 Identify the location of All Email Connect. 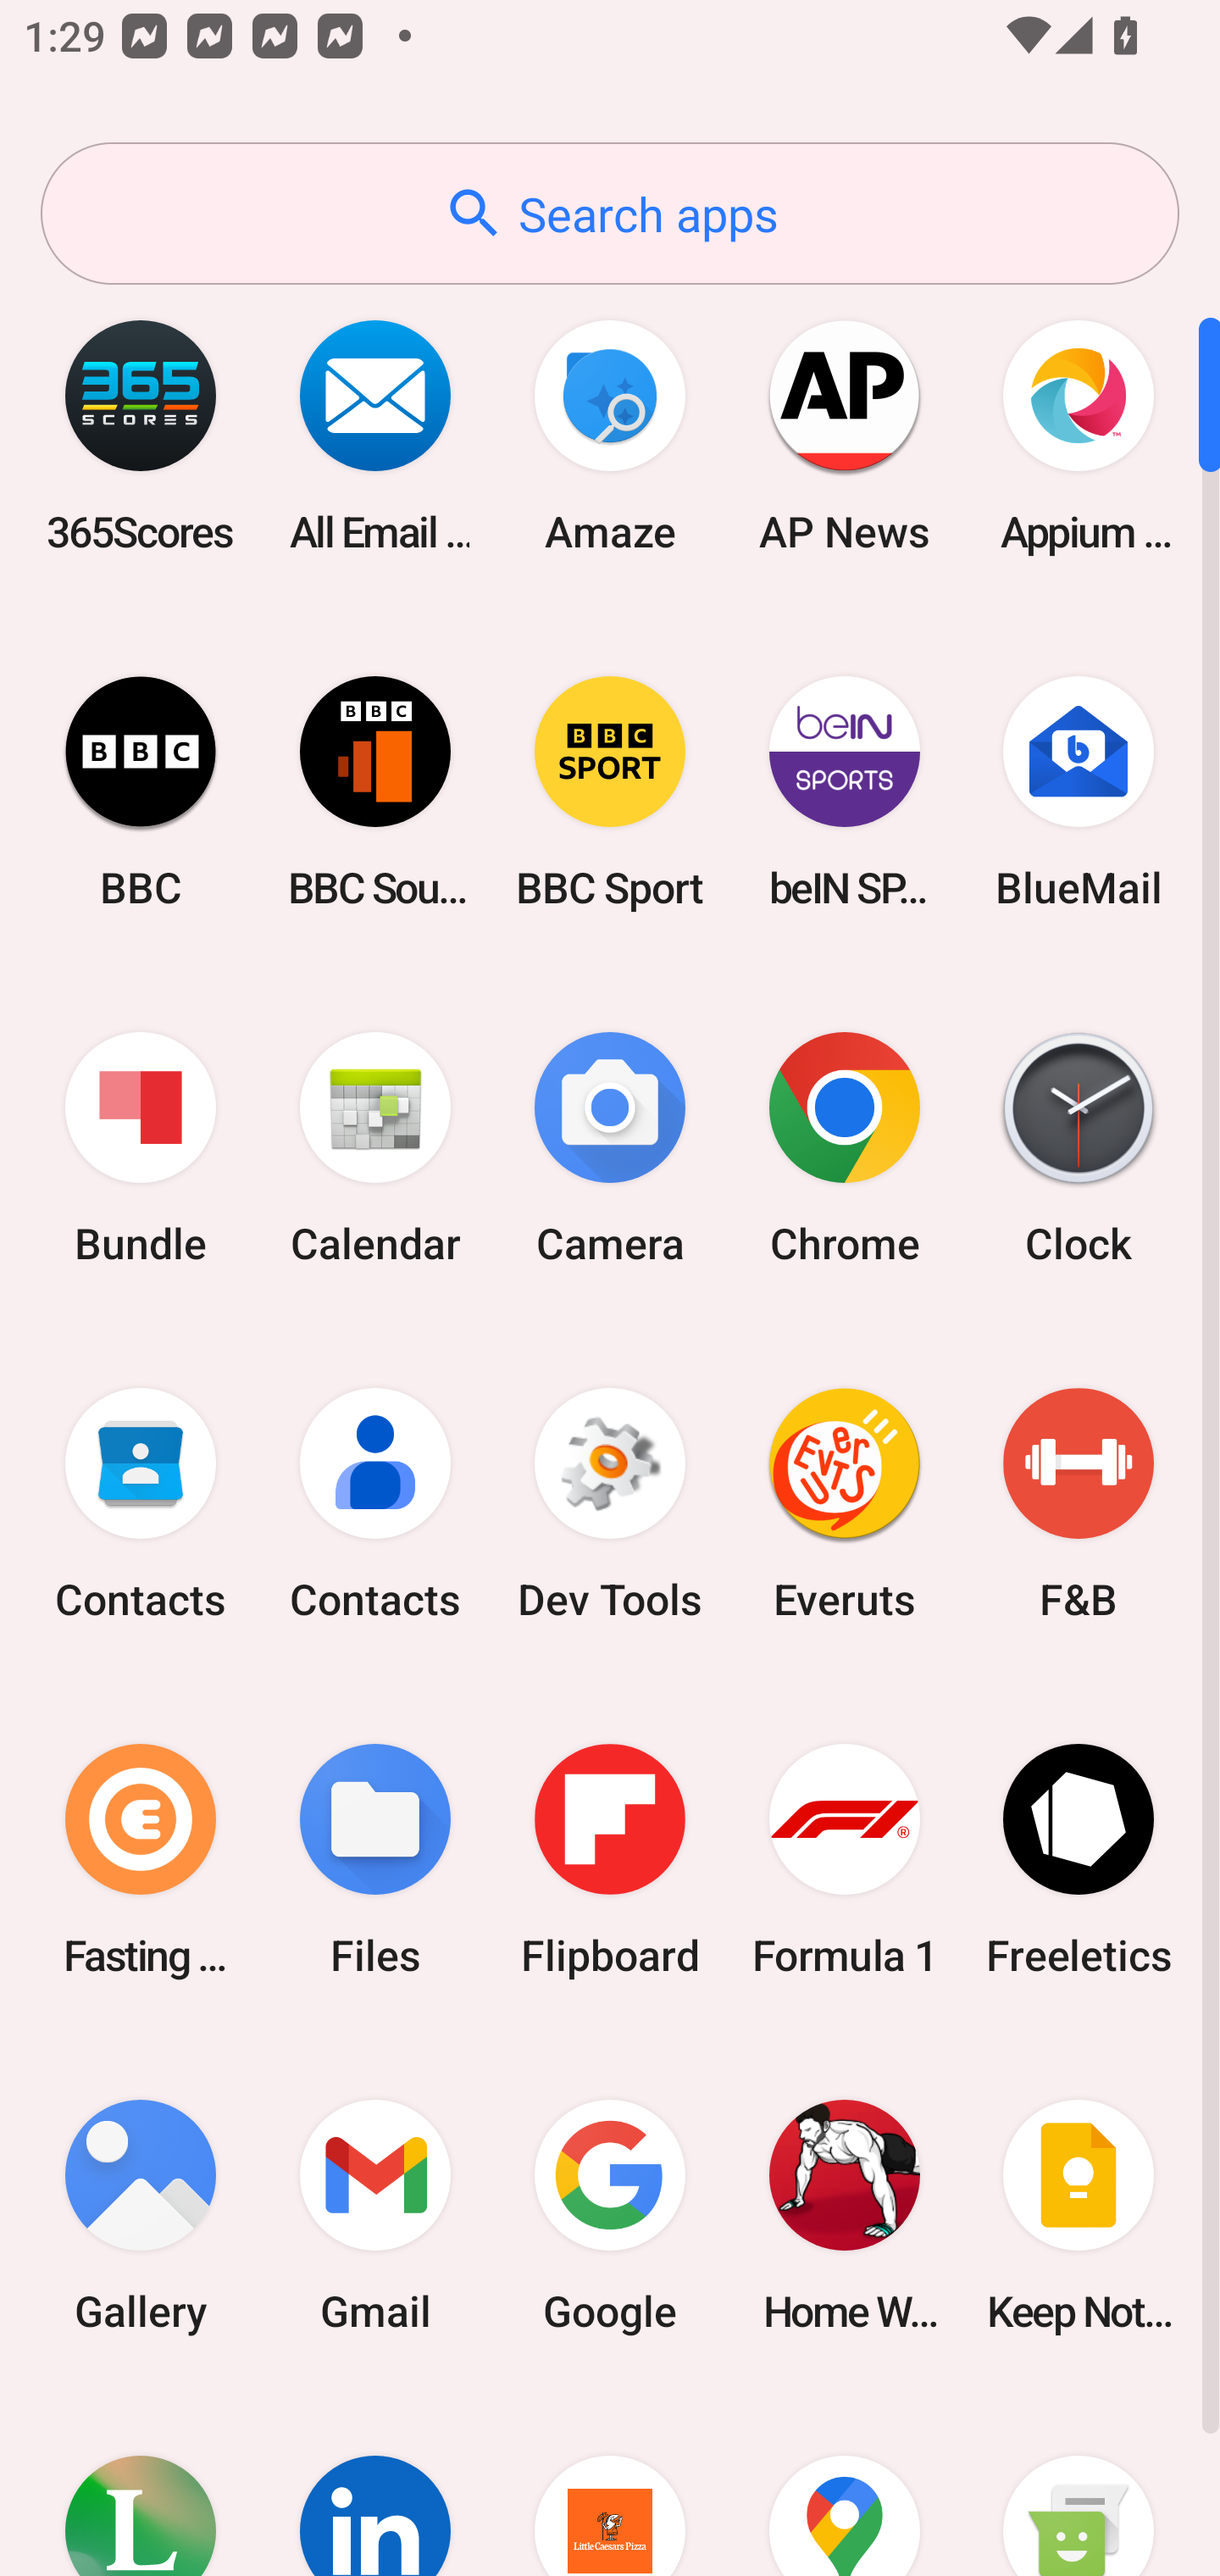
(375, 436).